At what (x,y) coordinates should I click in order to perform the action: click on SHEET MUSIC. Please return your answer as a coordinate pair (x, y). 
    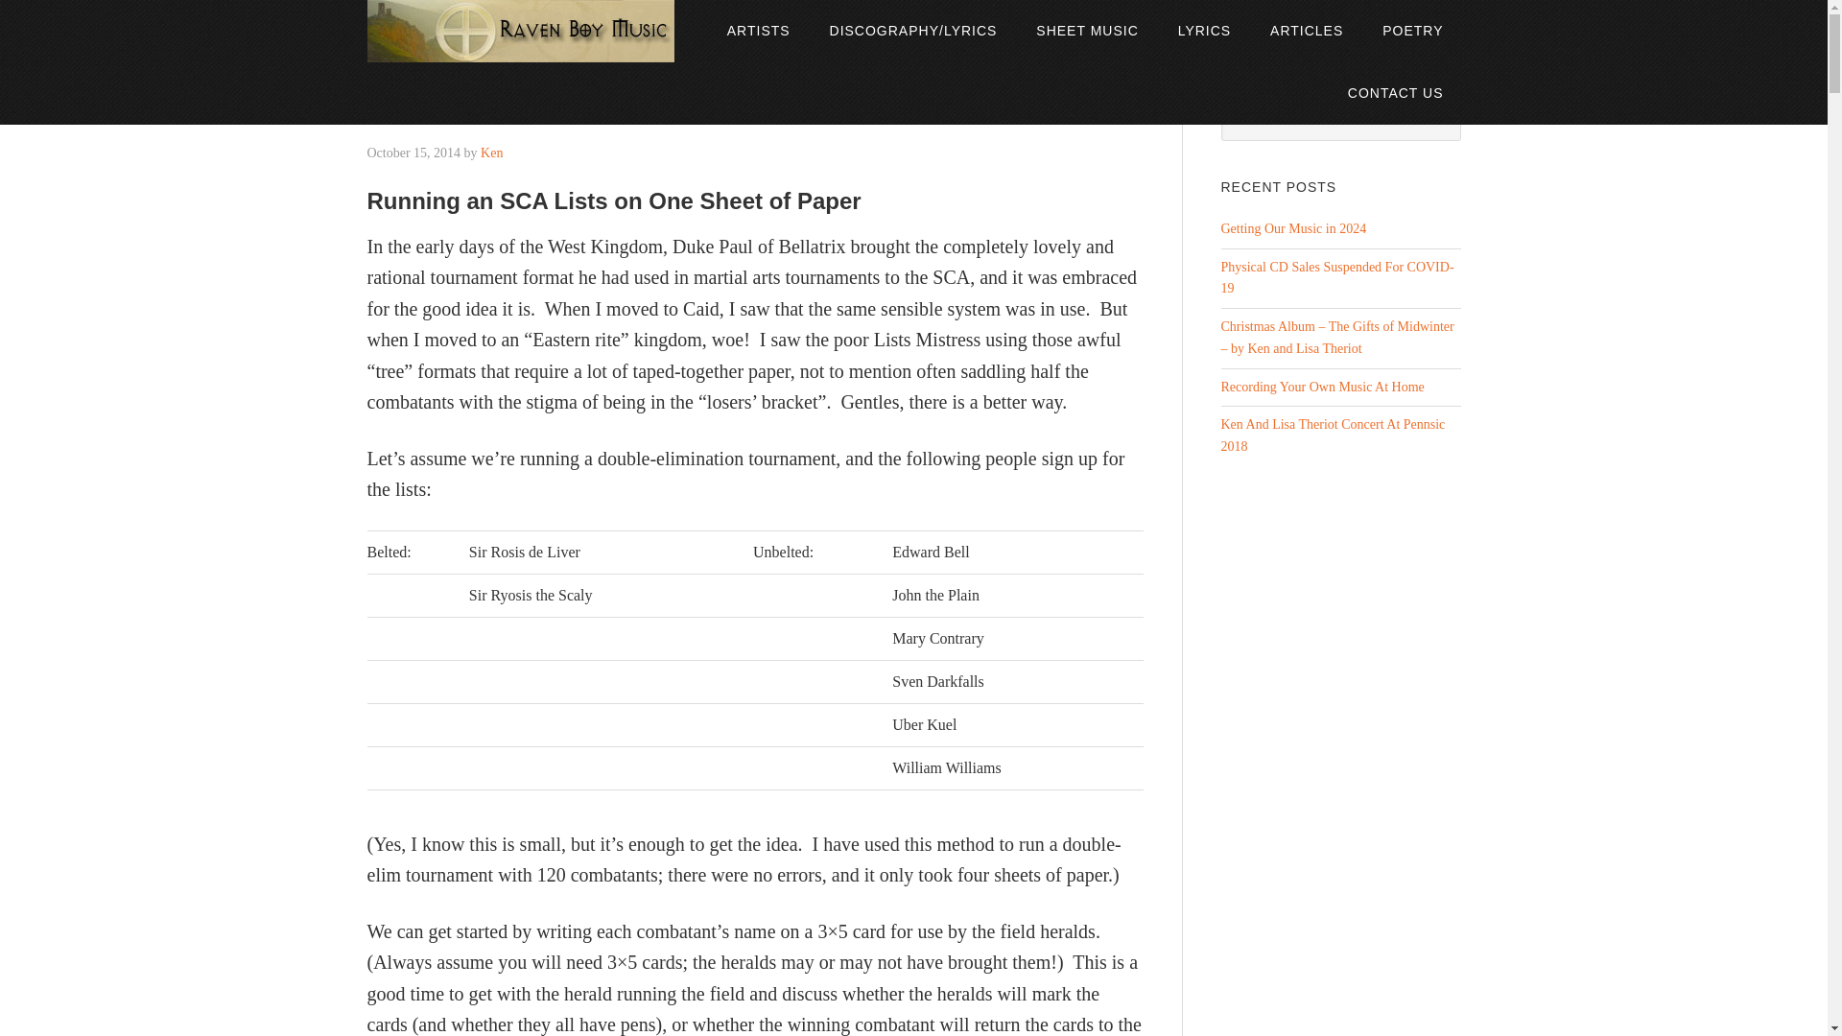
    Looking at the image, I should click on (1086, 31).